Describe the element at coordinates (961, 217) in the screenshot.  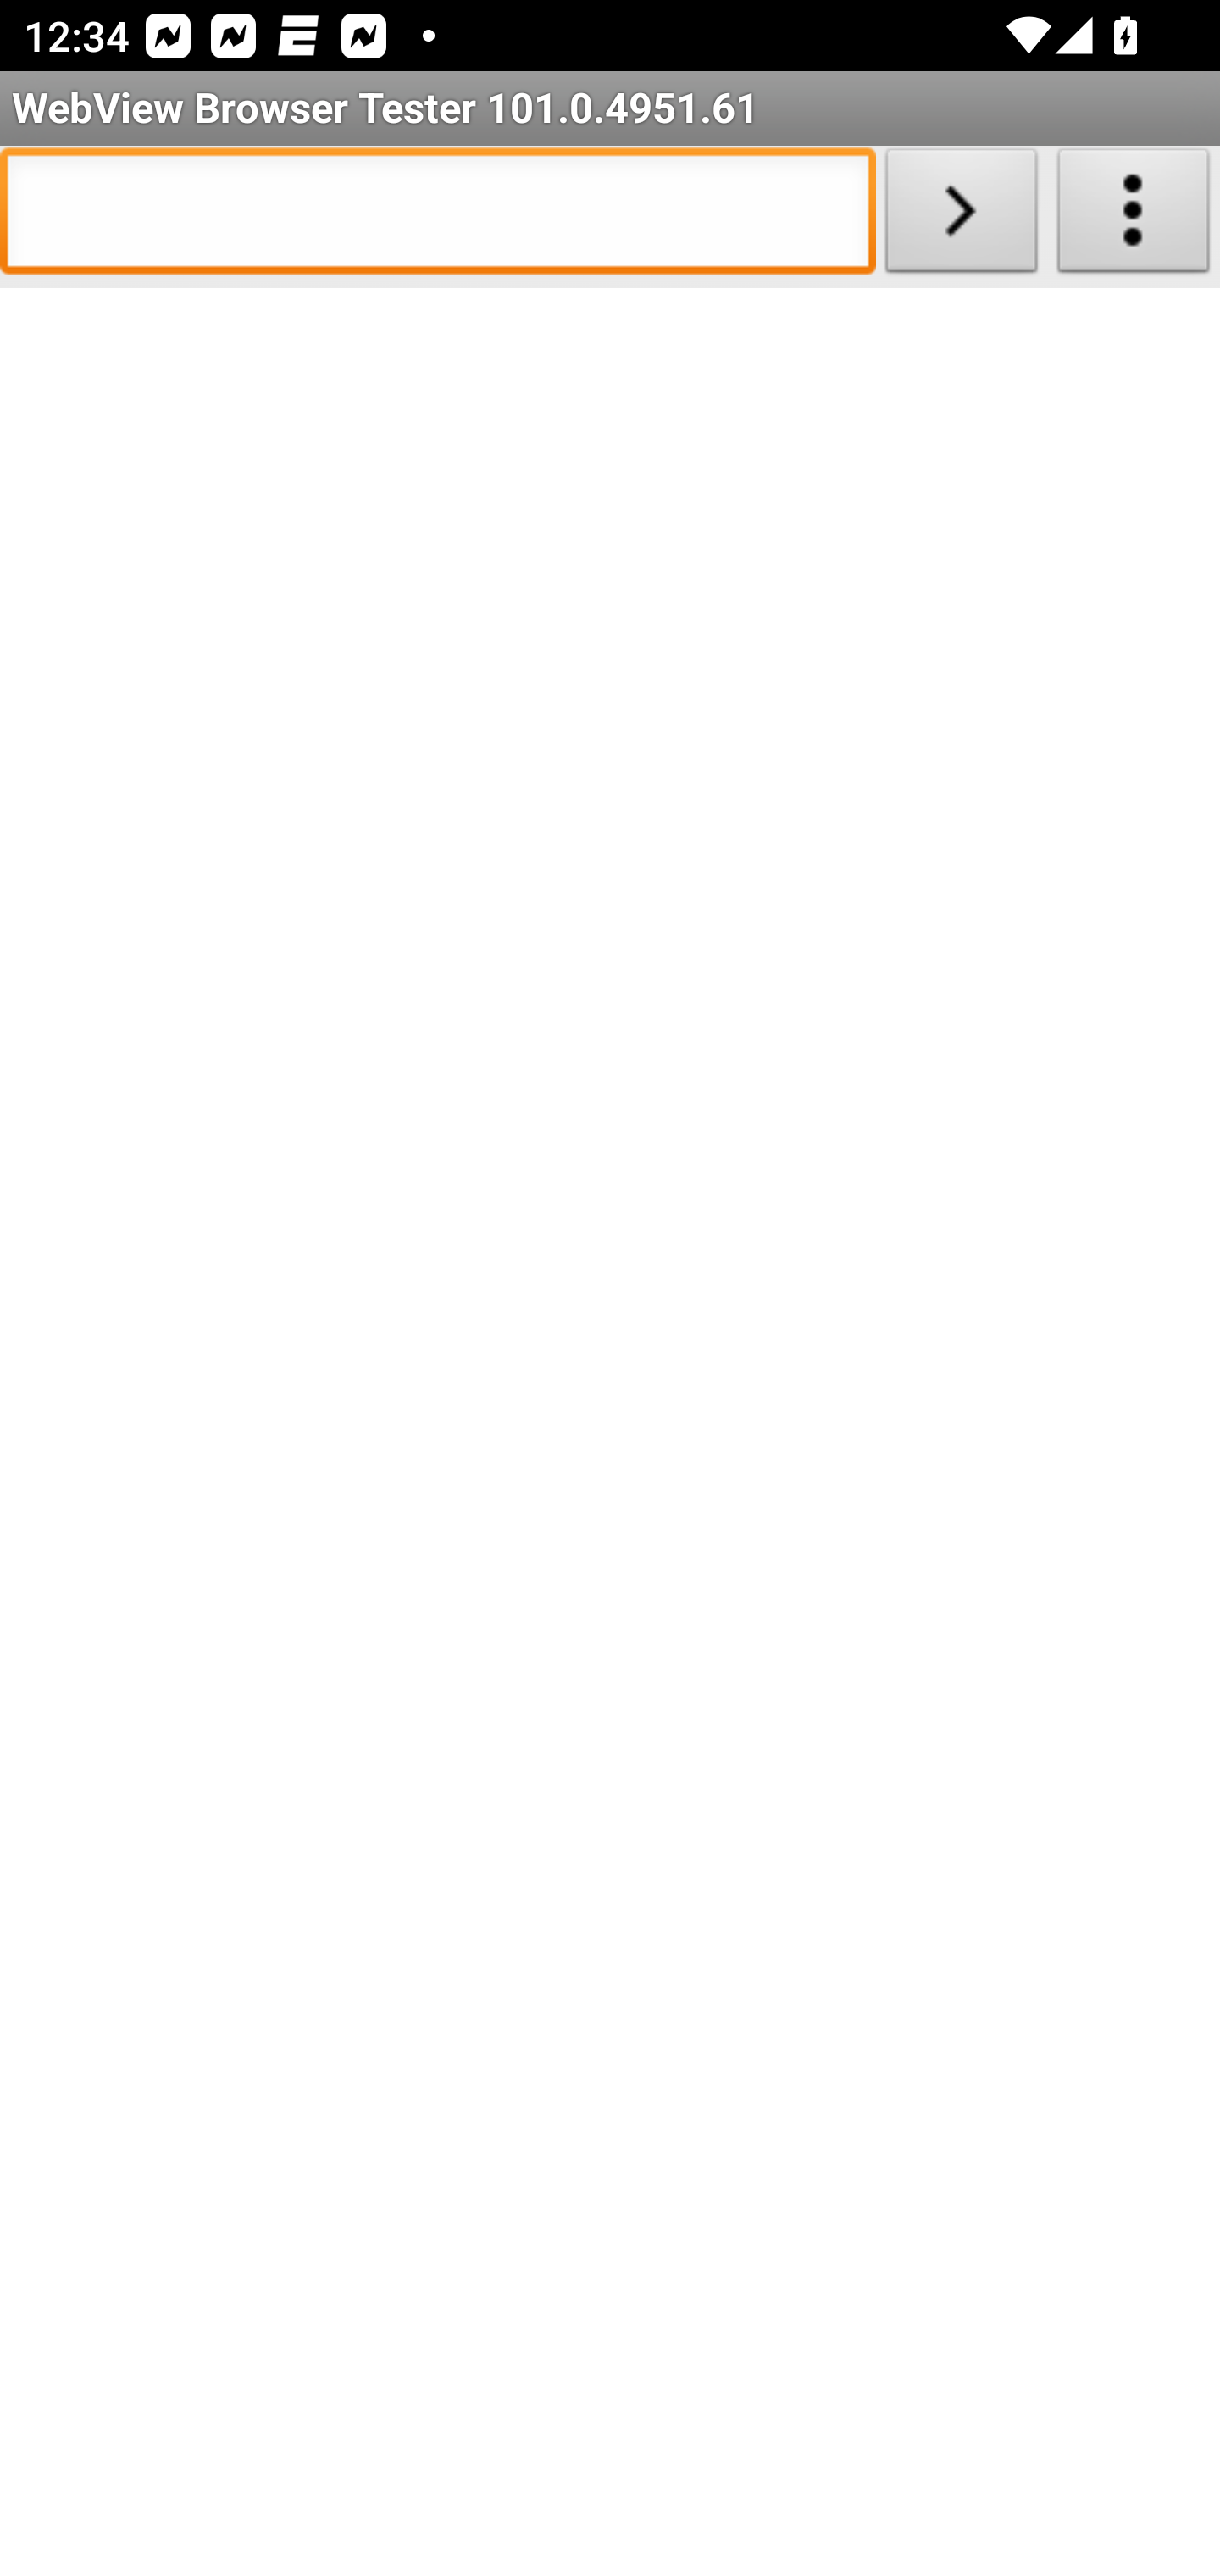
I see `Load URL` at that location.